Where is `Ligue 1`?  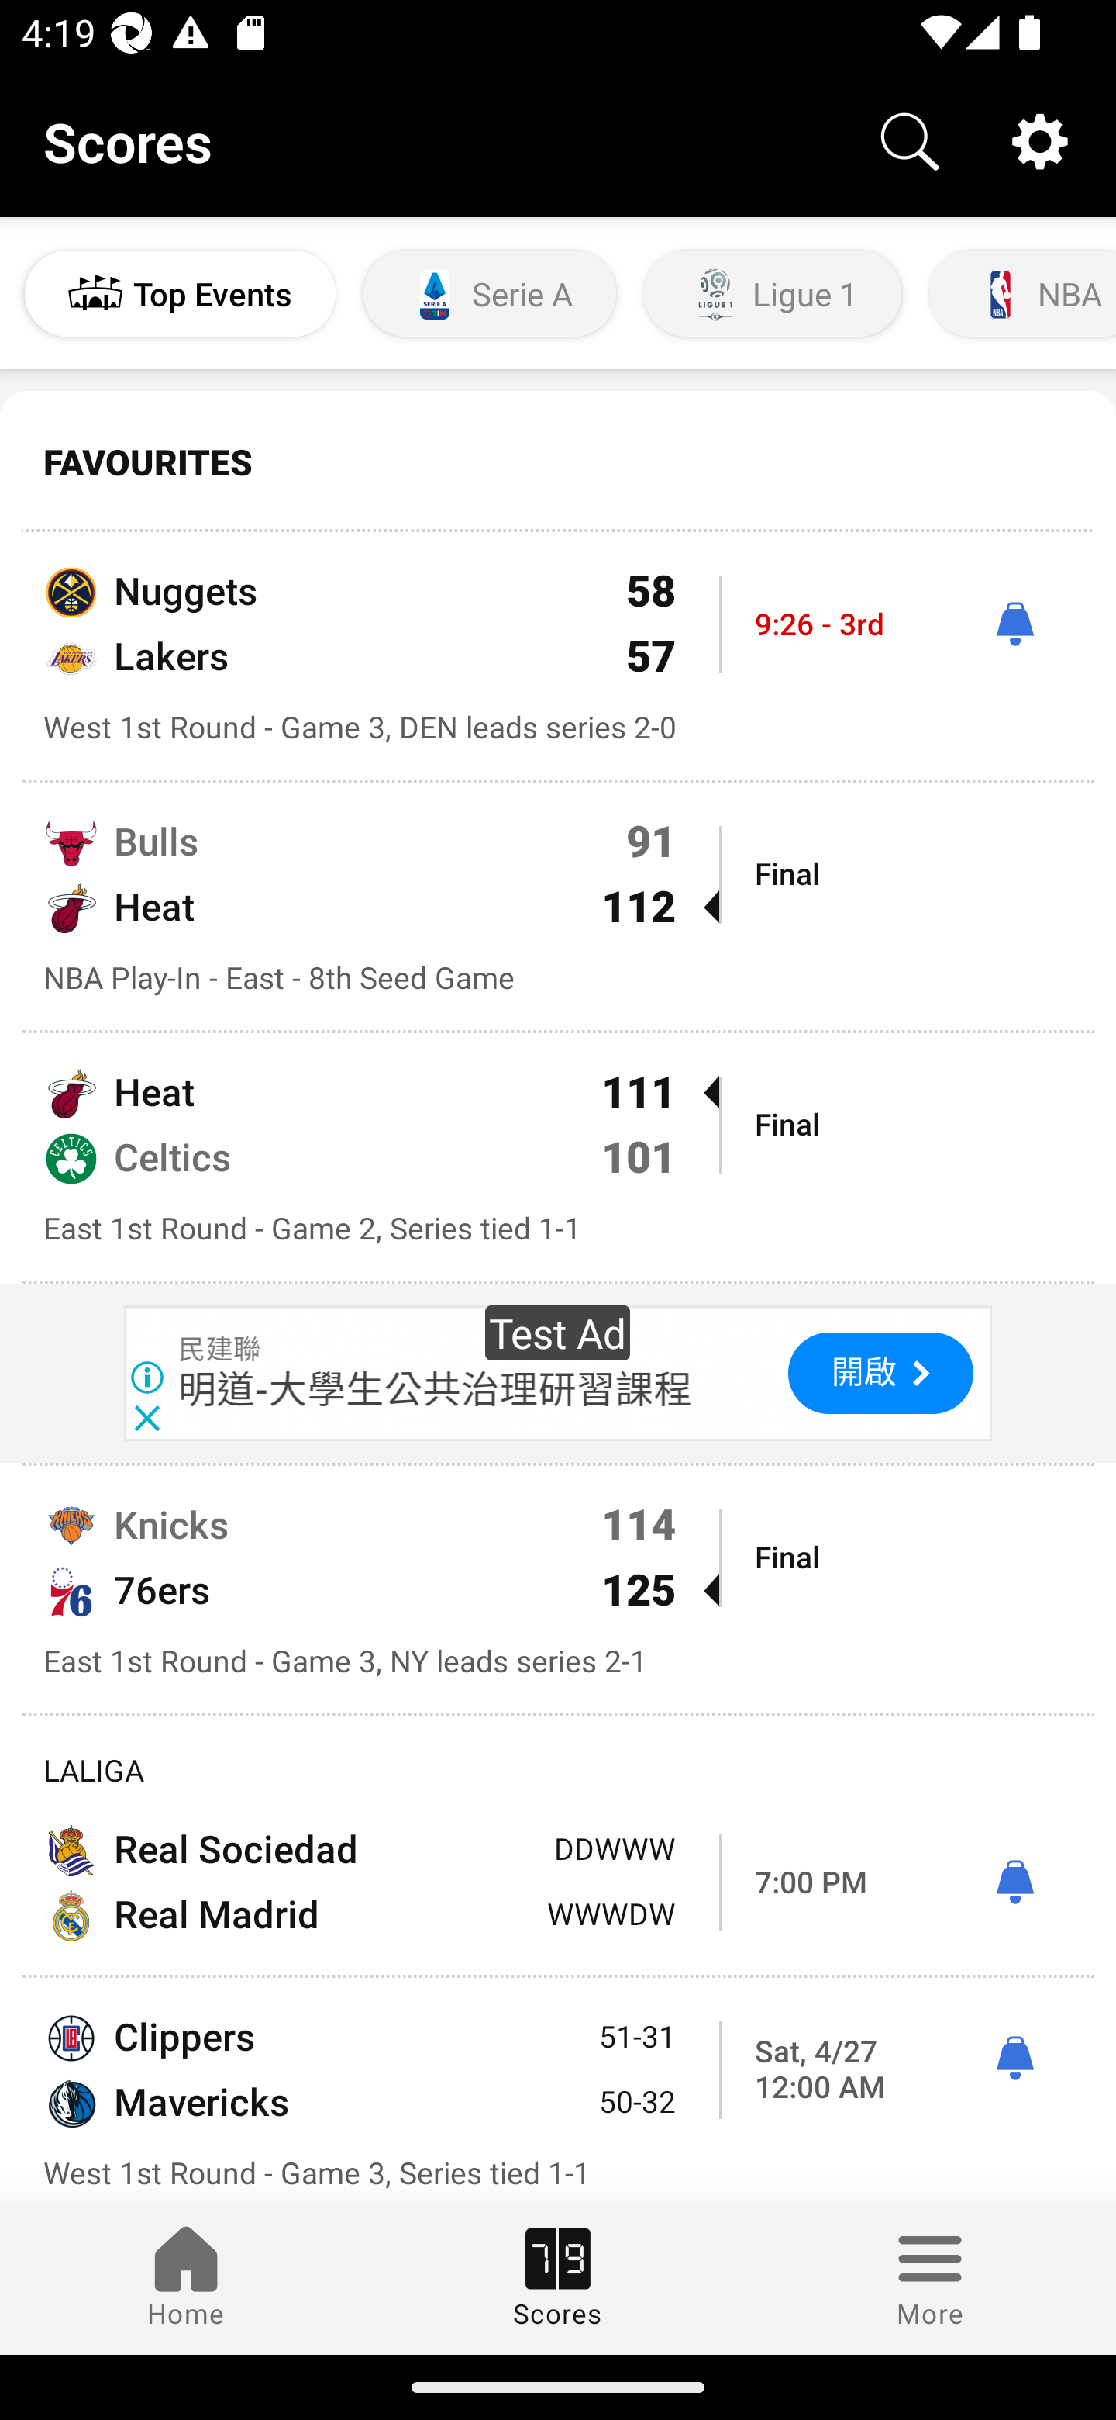 Ligue 1 is located at coordinates (772, 294).